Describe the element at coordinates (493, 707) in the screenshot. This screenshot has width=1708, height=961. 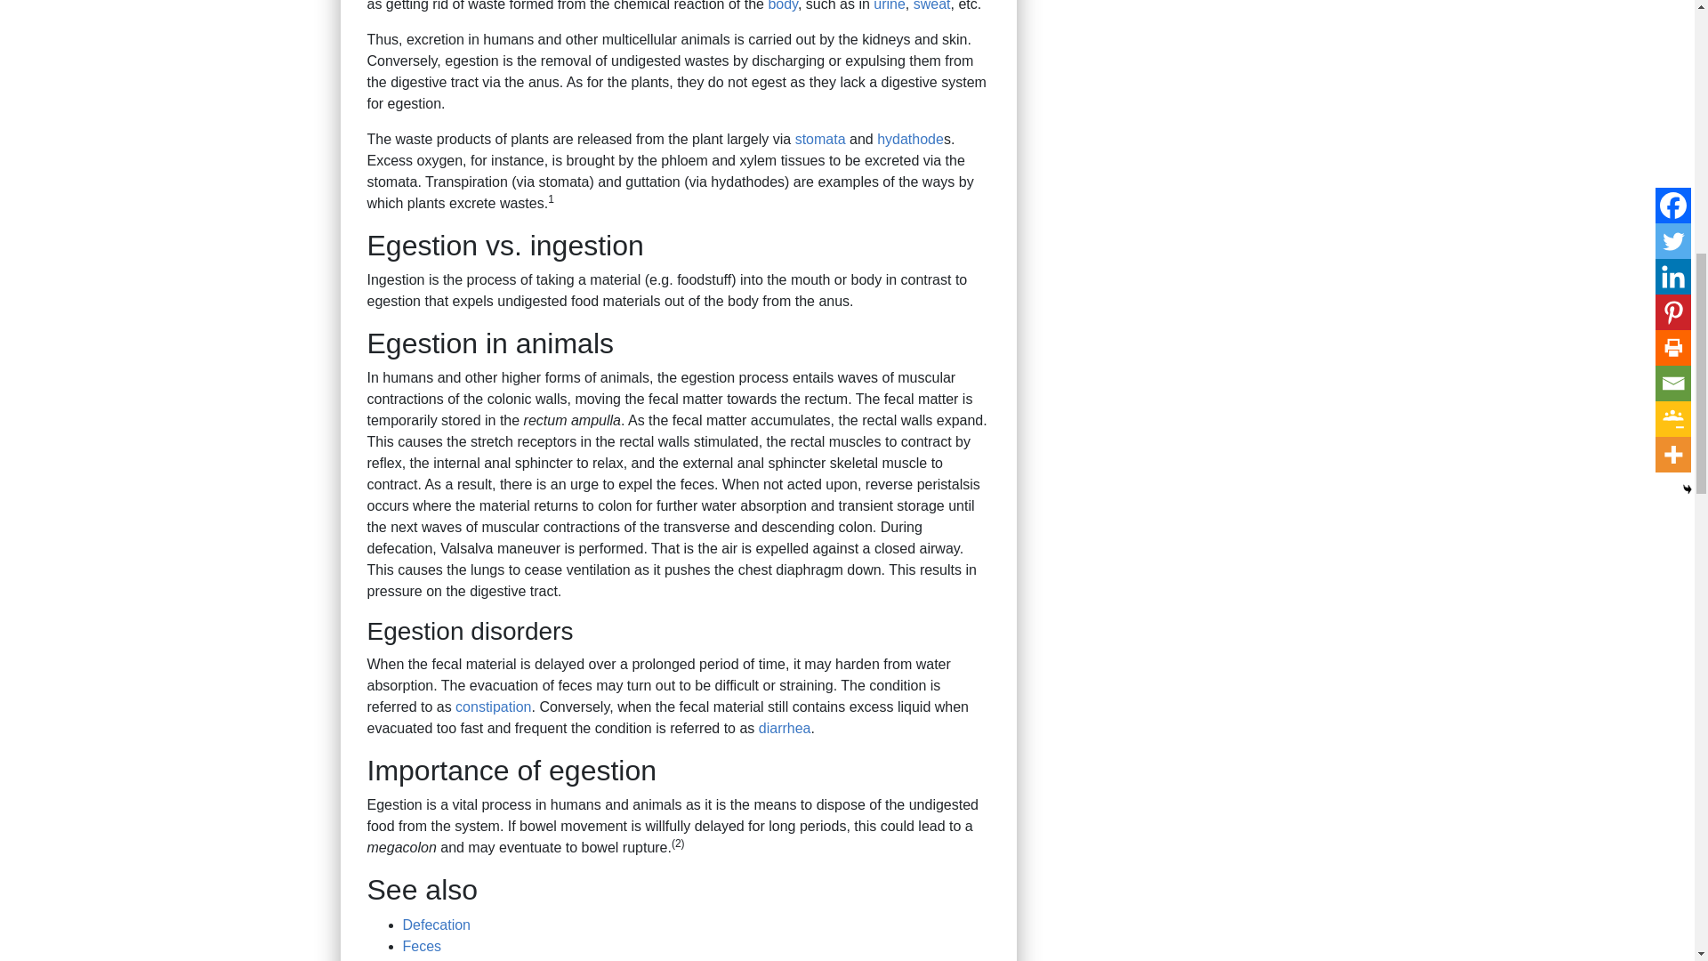
I see `constipation` at that location.